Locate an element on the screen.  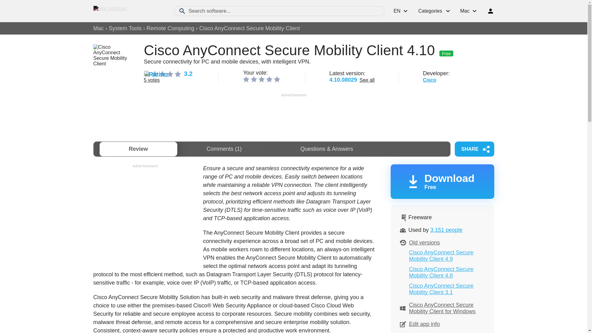
Search software... is located at coordinates (279, 11).